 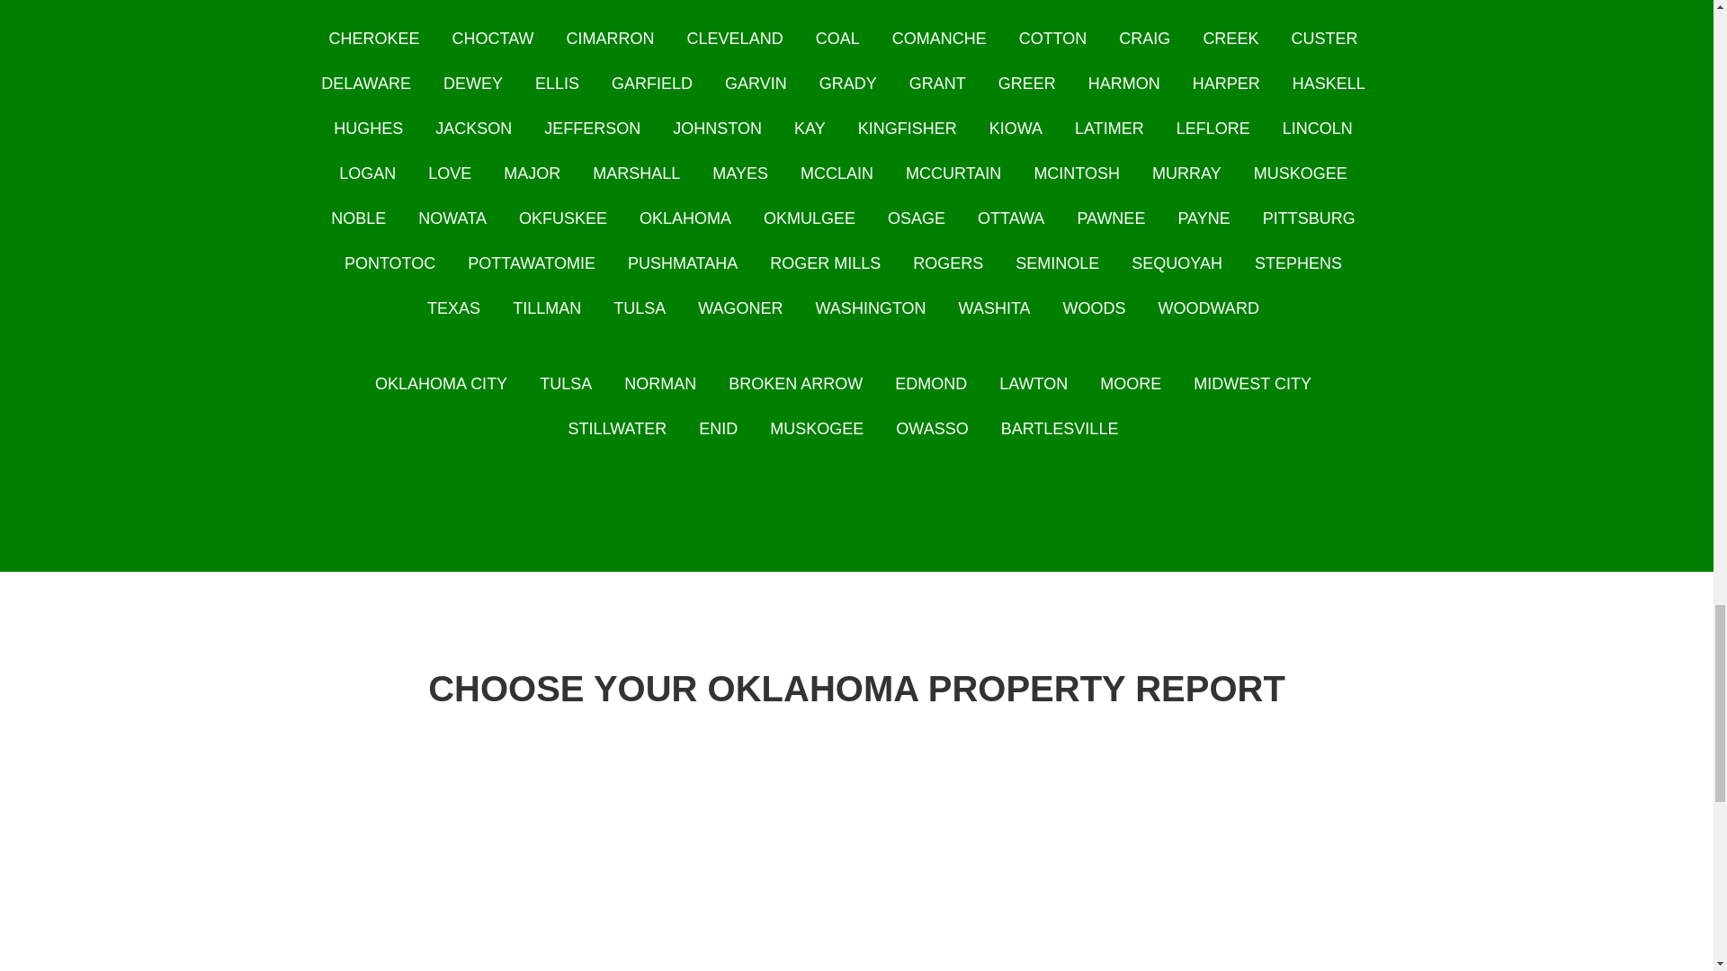 I want to click on ADAIR, so click(x=404, y=2).